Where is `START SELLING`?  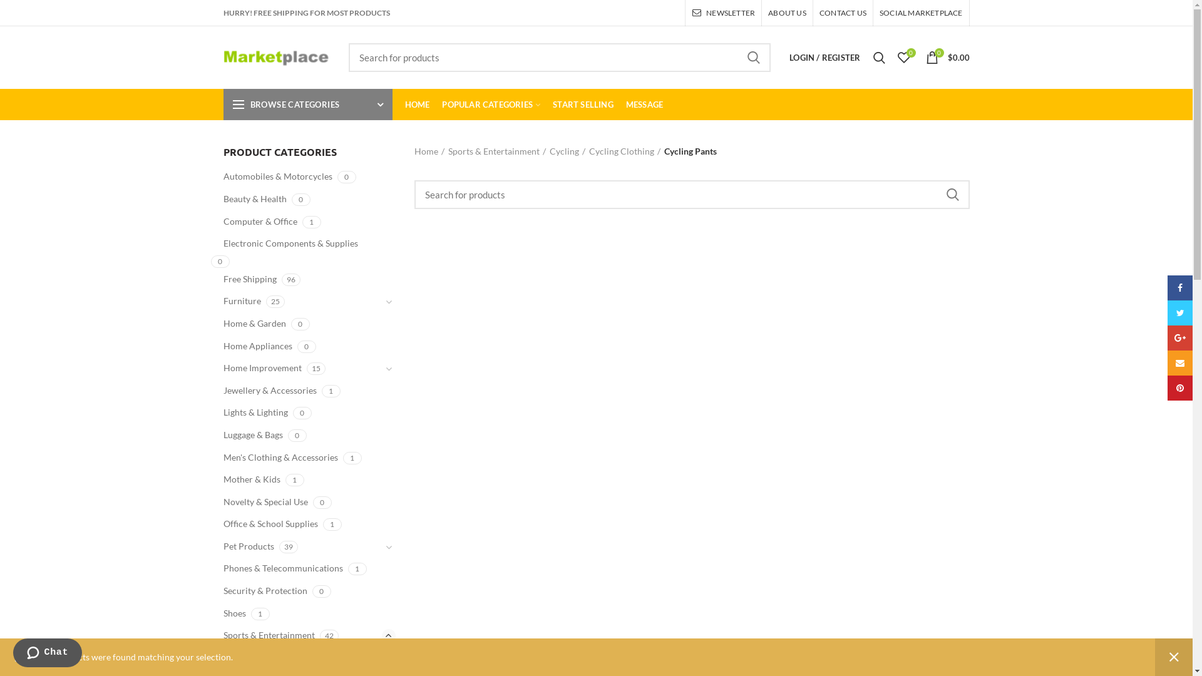 START SELLING is located at coordinates (583, 105).